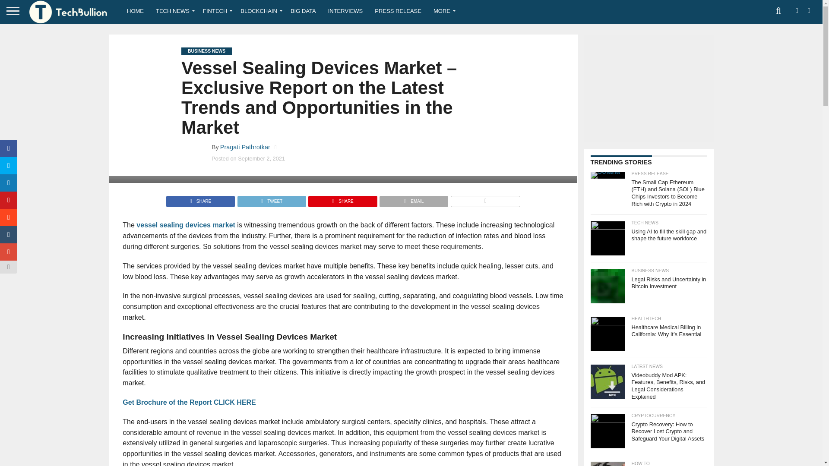 This screenshot has height=466, width=829. I want to click on Tweet This Post, so click(271, 198).